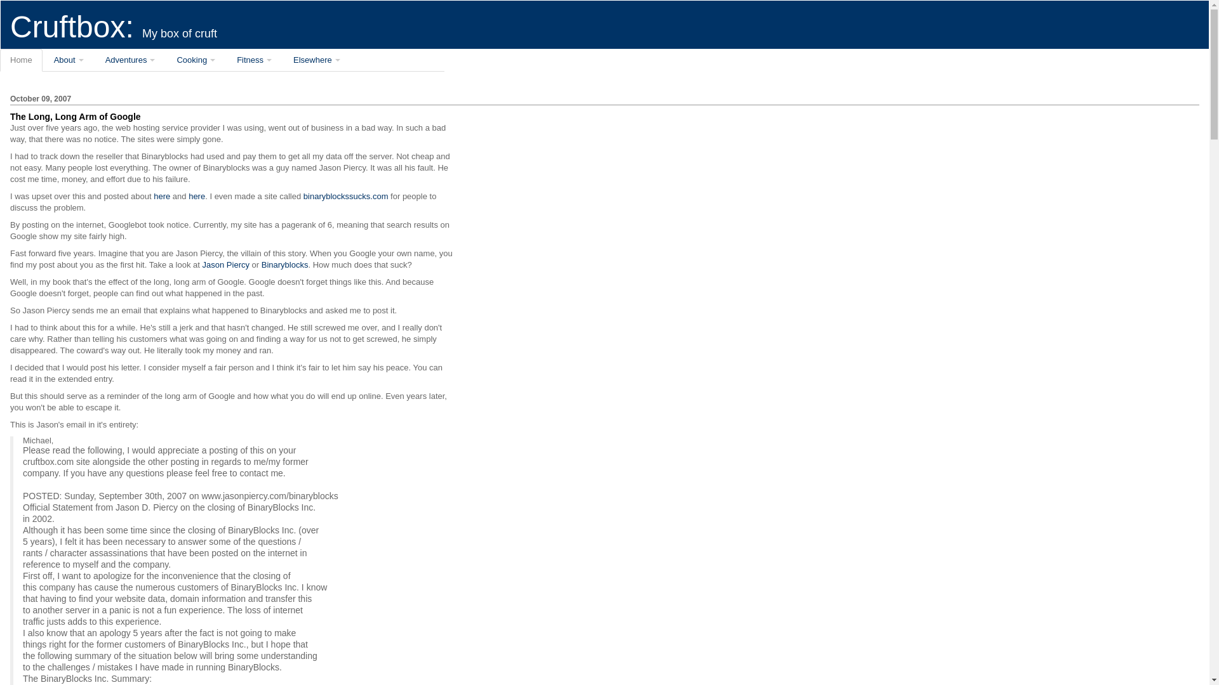  Describe the element at coordinates (22, 60) in the screenshot. I see `Home` at that location.